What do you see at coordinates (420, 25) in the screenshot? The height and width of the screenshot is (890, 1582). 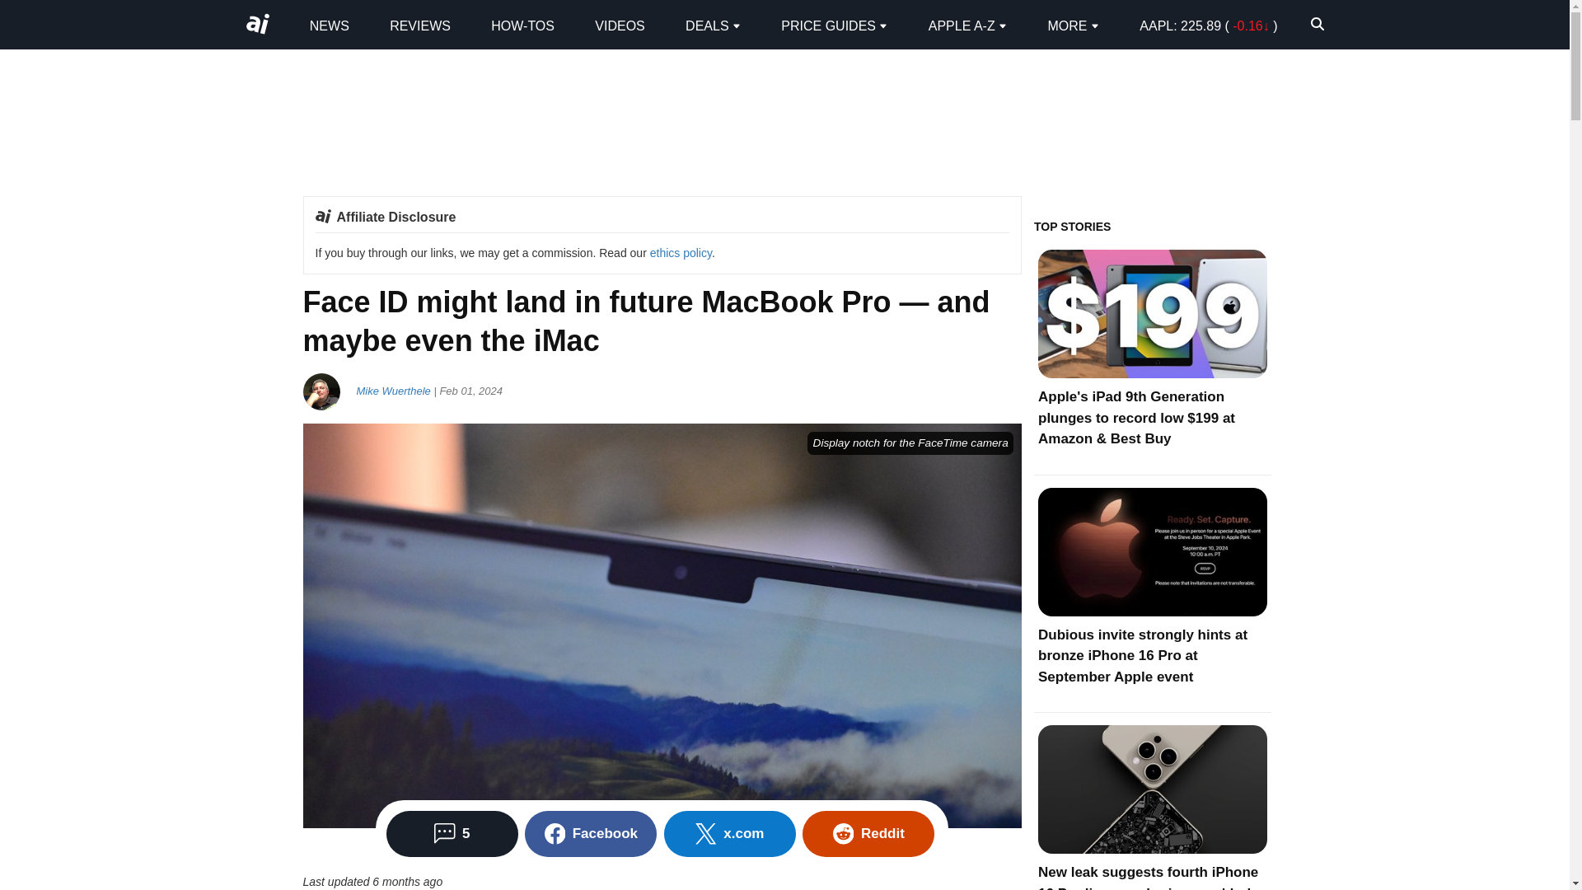 I see `REVIEWS` at bounding box center [420, 25].